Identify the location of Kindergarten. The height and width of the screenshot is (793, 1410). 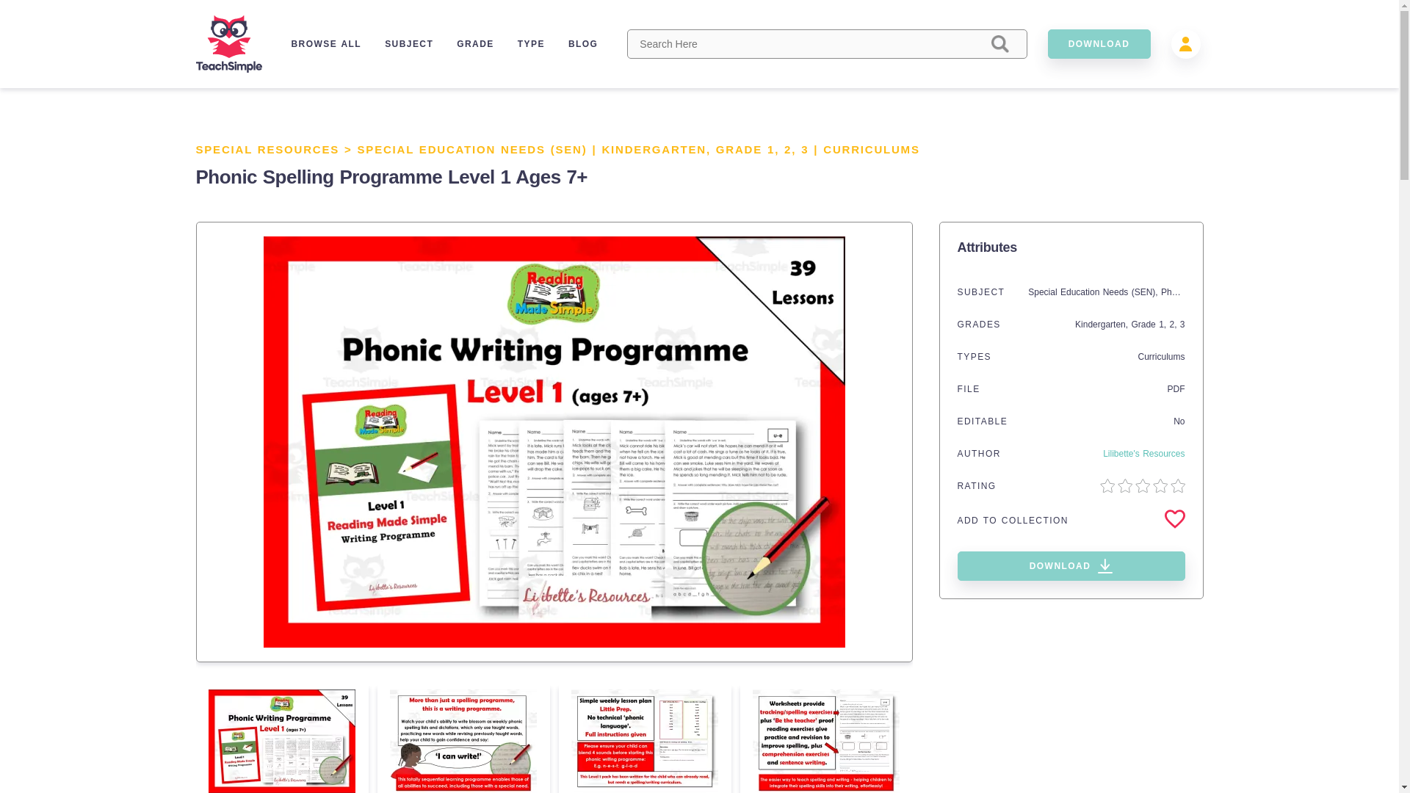
(1100, 325).